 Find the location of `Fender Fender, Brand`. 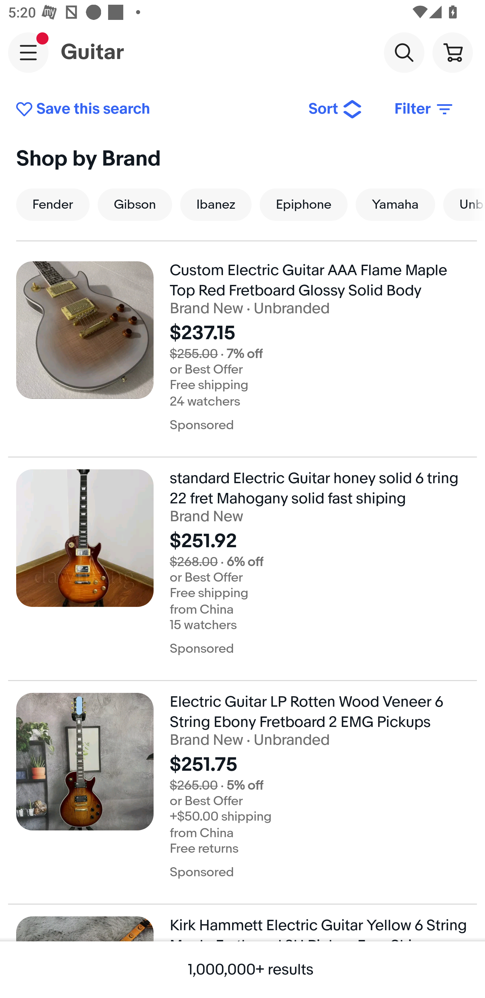

Fender Fender, Brand is located at coordinates (53, 204).